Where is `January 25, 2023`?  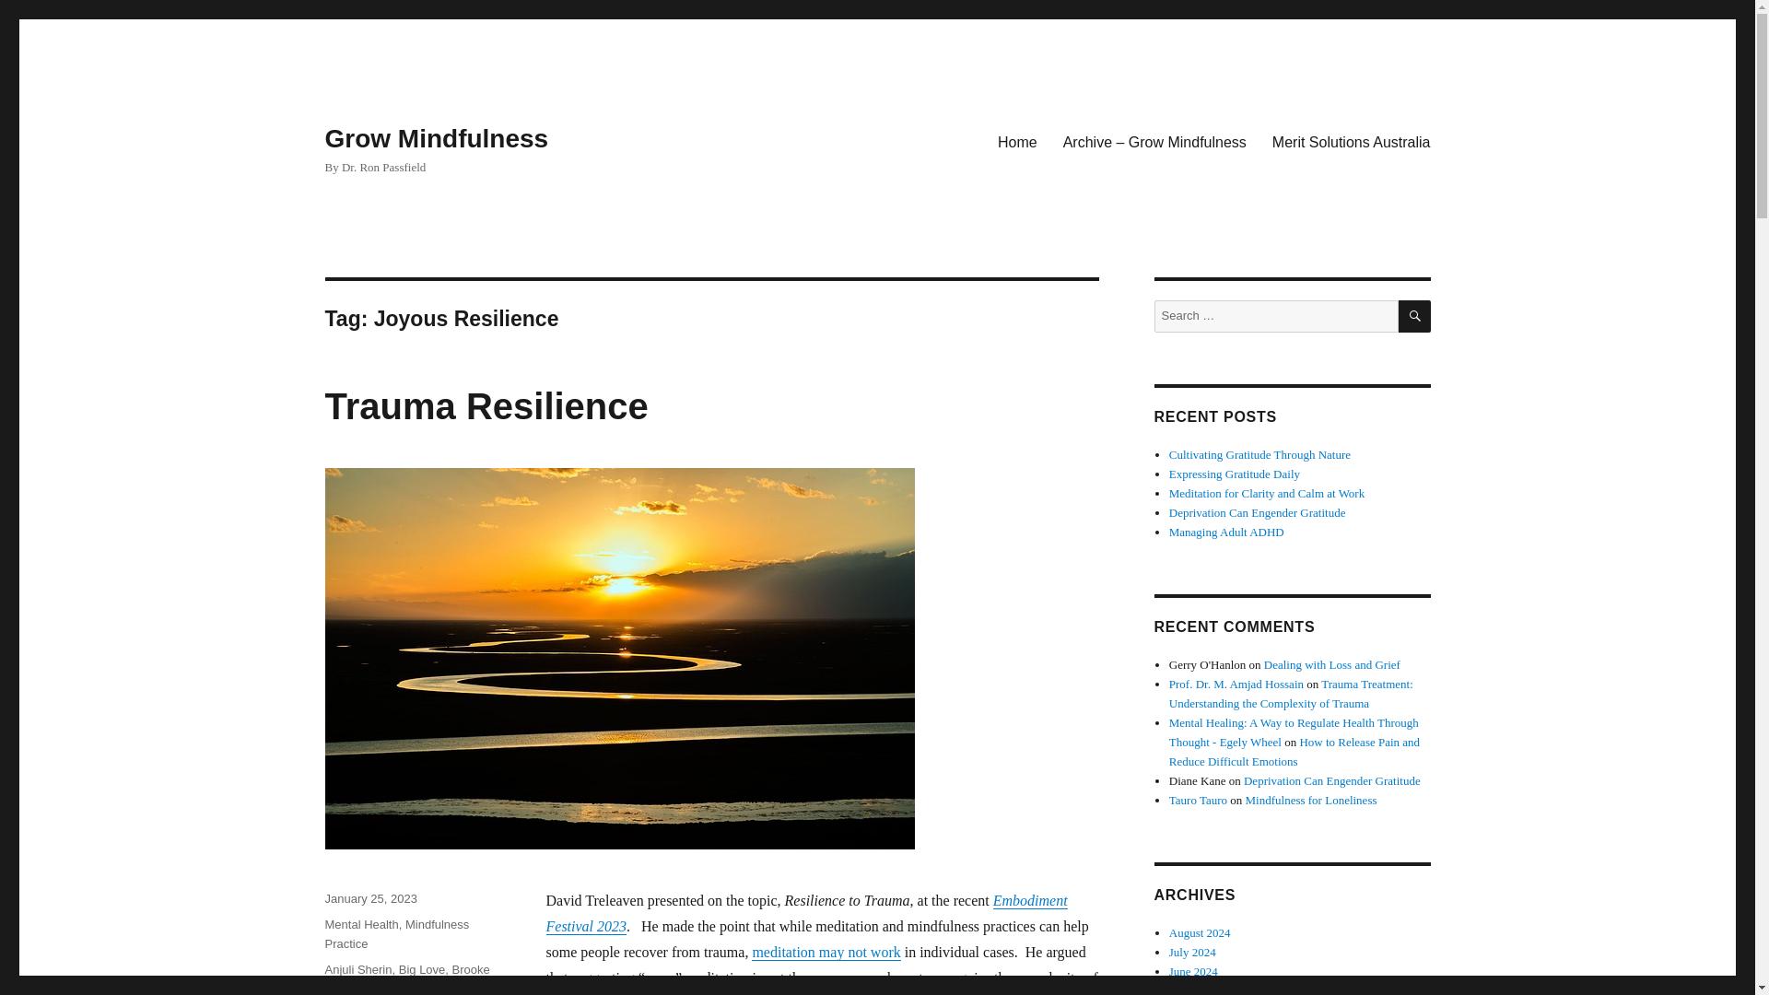
January 25, 2023 is located at coordinates (369, 897).